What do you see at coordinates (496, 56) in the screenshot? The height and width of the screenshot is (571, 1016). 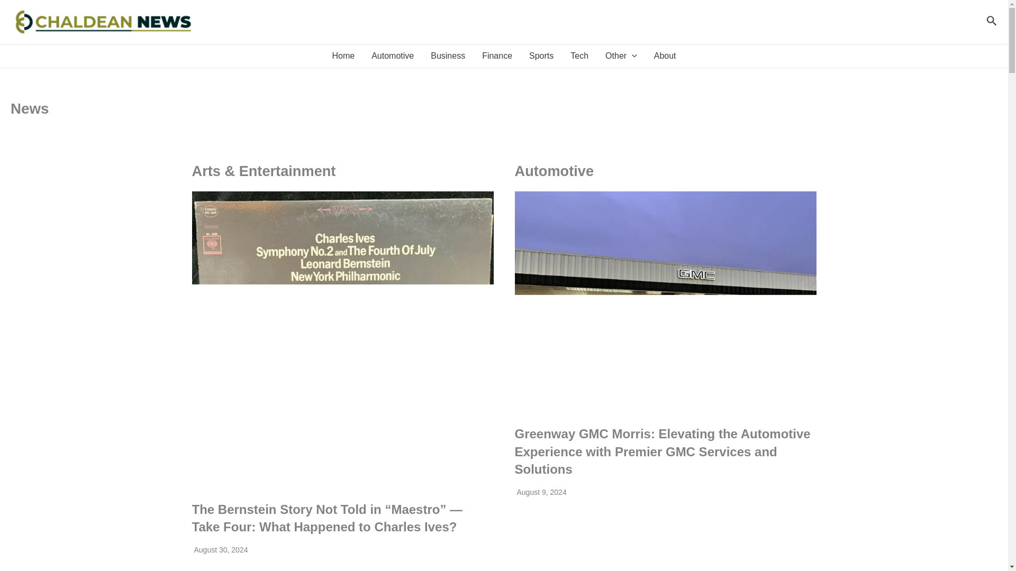 I see `Finance` at bounding box center [496, 56].